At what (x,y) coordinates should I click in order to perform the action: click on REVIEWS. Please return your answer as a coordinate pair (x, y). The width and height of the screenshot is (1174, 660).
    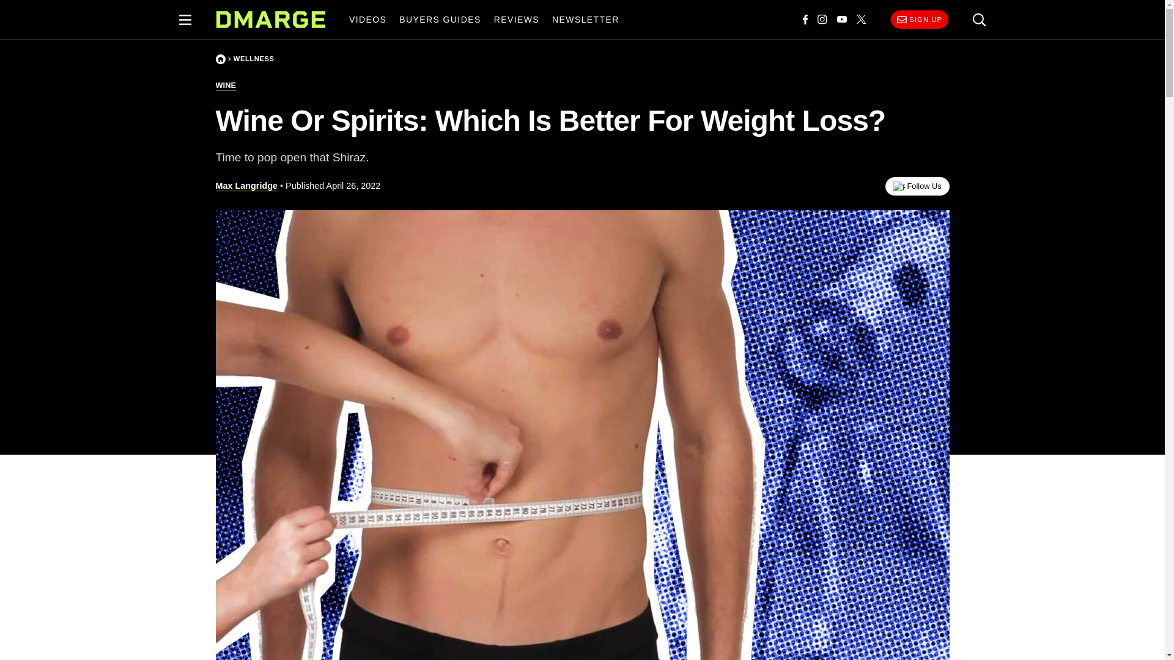
    Looking at the image, I should click on (516, 20).